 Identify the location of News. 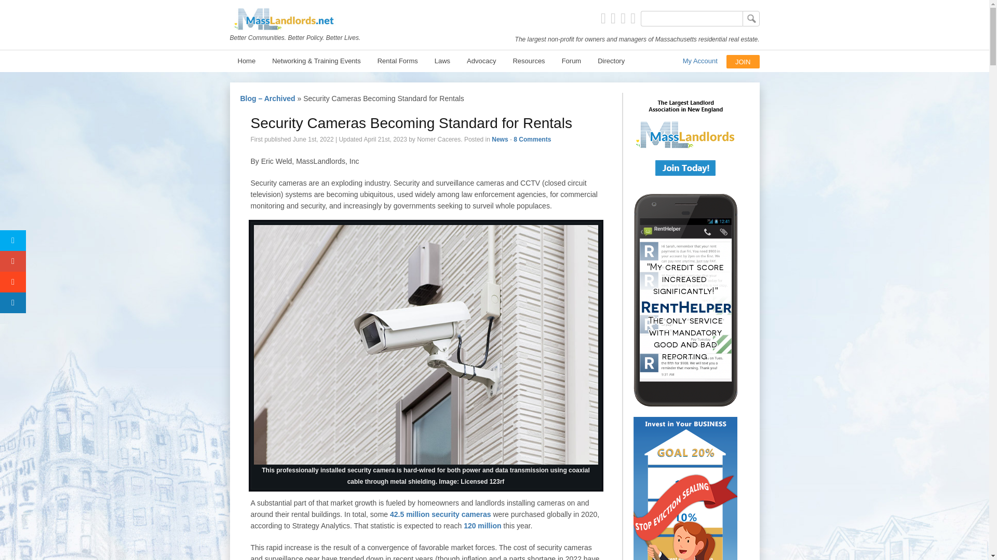
(500, 139).